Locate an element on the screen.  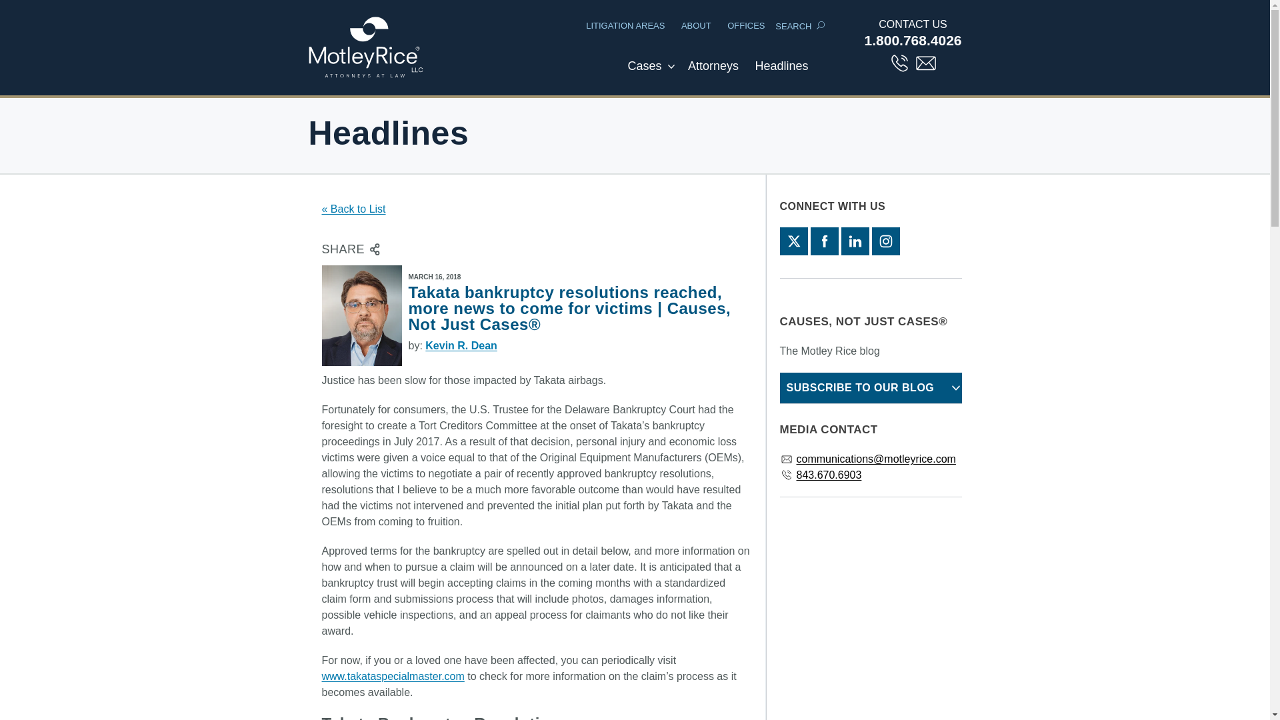
Cases is located at coordinates (644, 73).